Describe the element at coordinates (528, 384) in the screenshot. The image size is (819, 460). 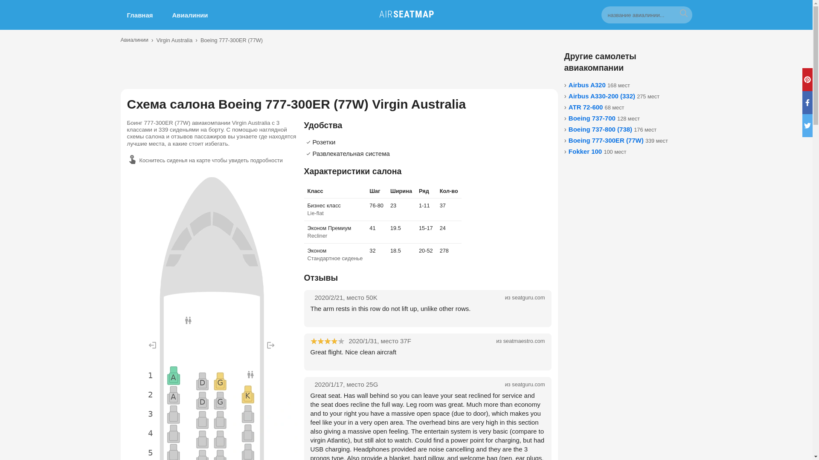
I see `seatguru.com` at that location.